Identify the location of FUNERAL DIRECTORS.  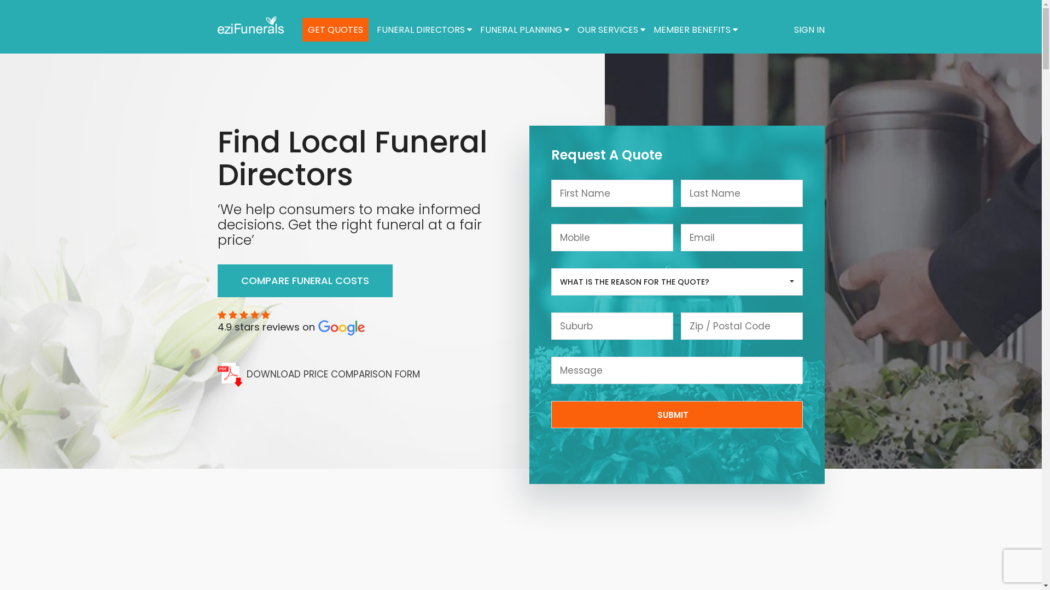
(424, 29).